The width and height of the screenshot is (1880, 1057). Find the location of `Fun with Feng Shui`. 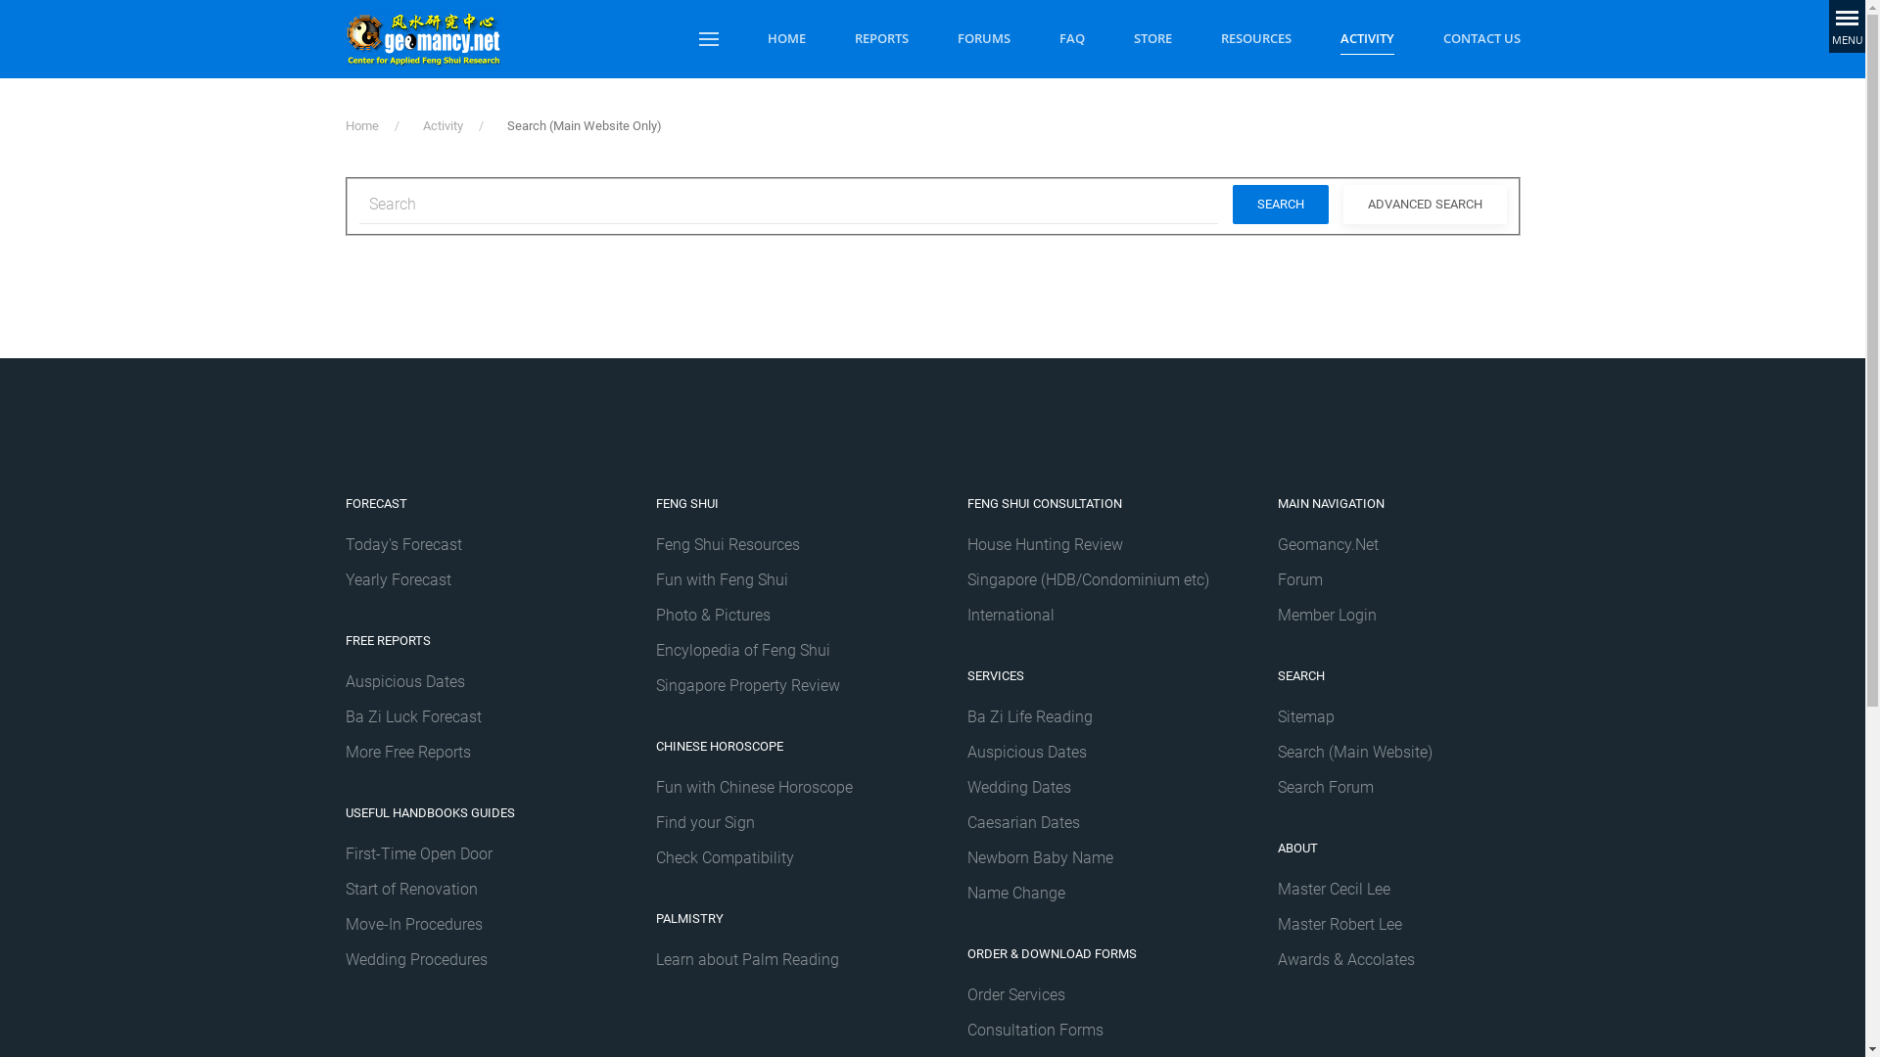

Fun with Feng Shui is located at coordinates (723, 579).